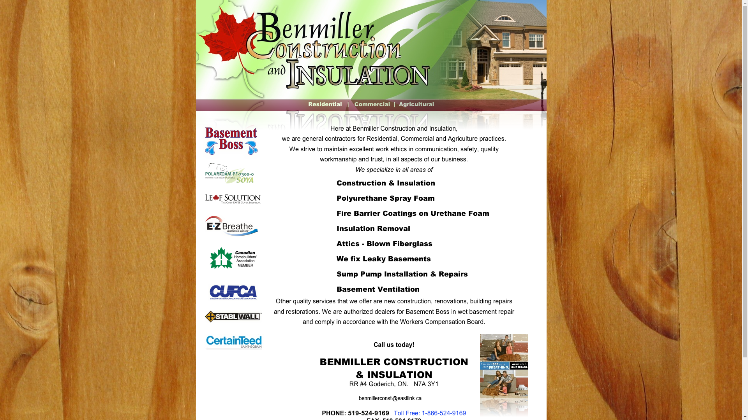 The image size is (748, 420). I want to click on http://www.polyurethanefoamsystems.com, so click(229, 183).